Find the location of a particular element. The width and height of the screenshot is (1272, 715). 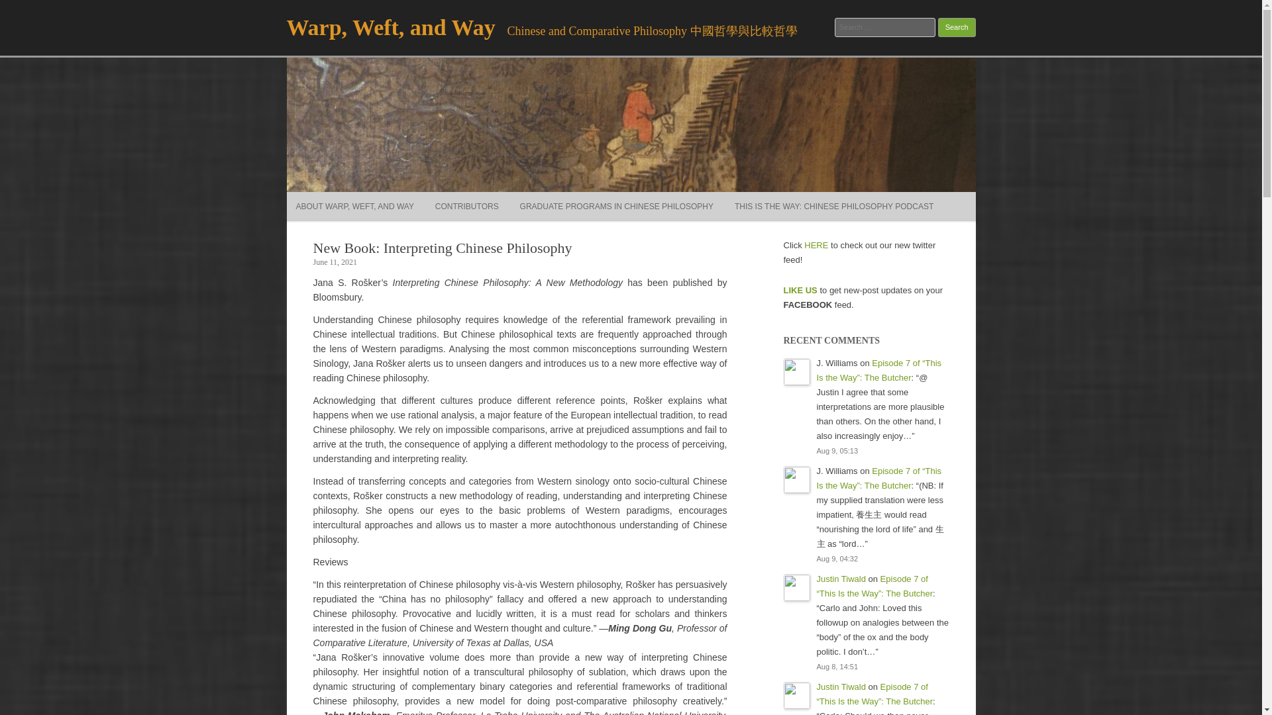

Warp, Weft, and Way is located at coordinates (390, 27).